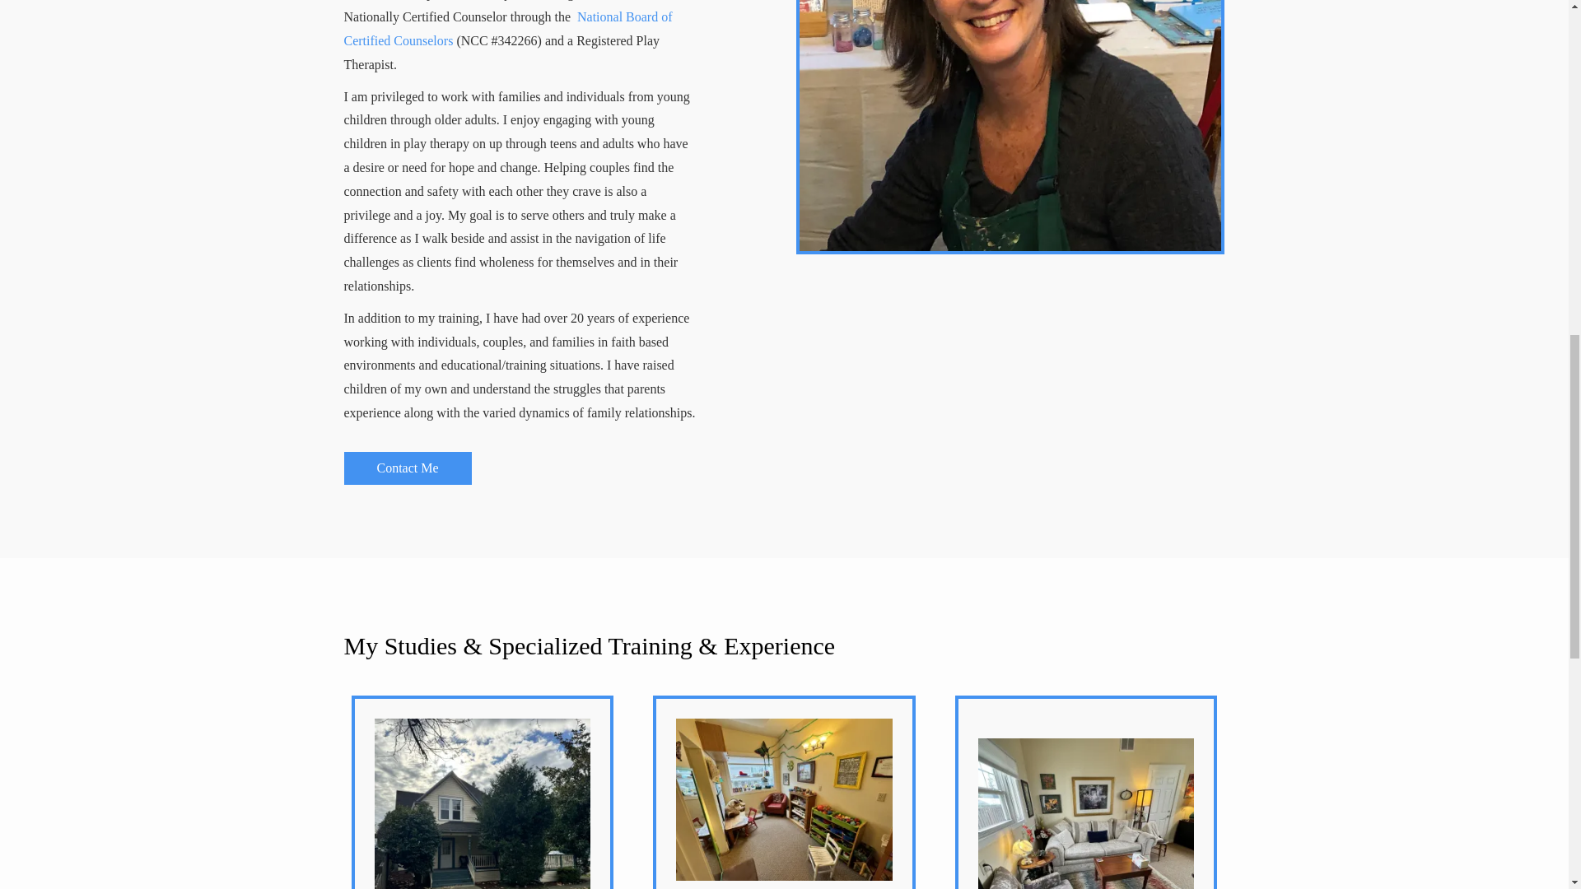 The width and height of the screenshot is (1581, 889). I want to click on Contact Me, so click(408, 468).